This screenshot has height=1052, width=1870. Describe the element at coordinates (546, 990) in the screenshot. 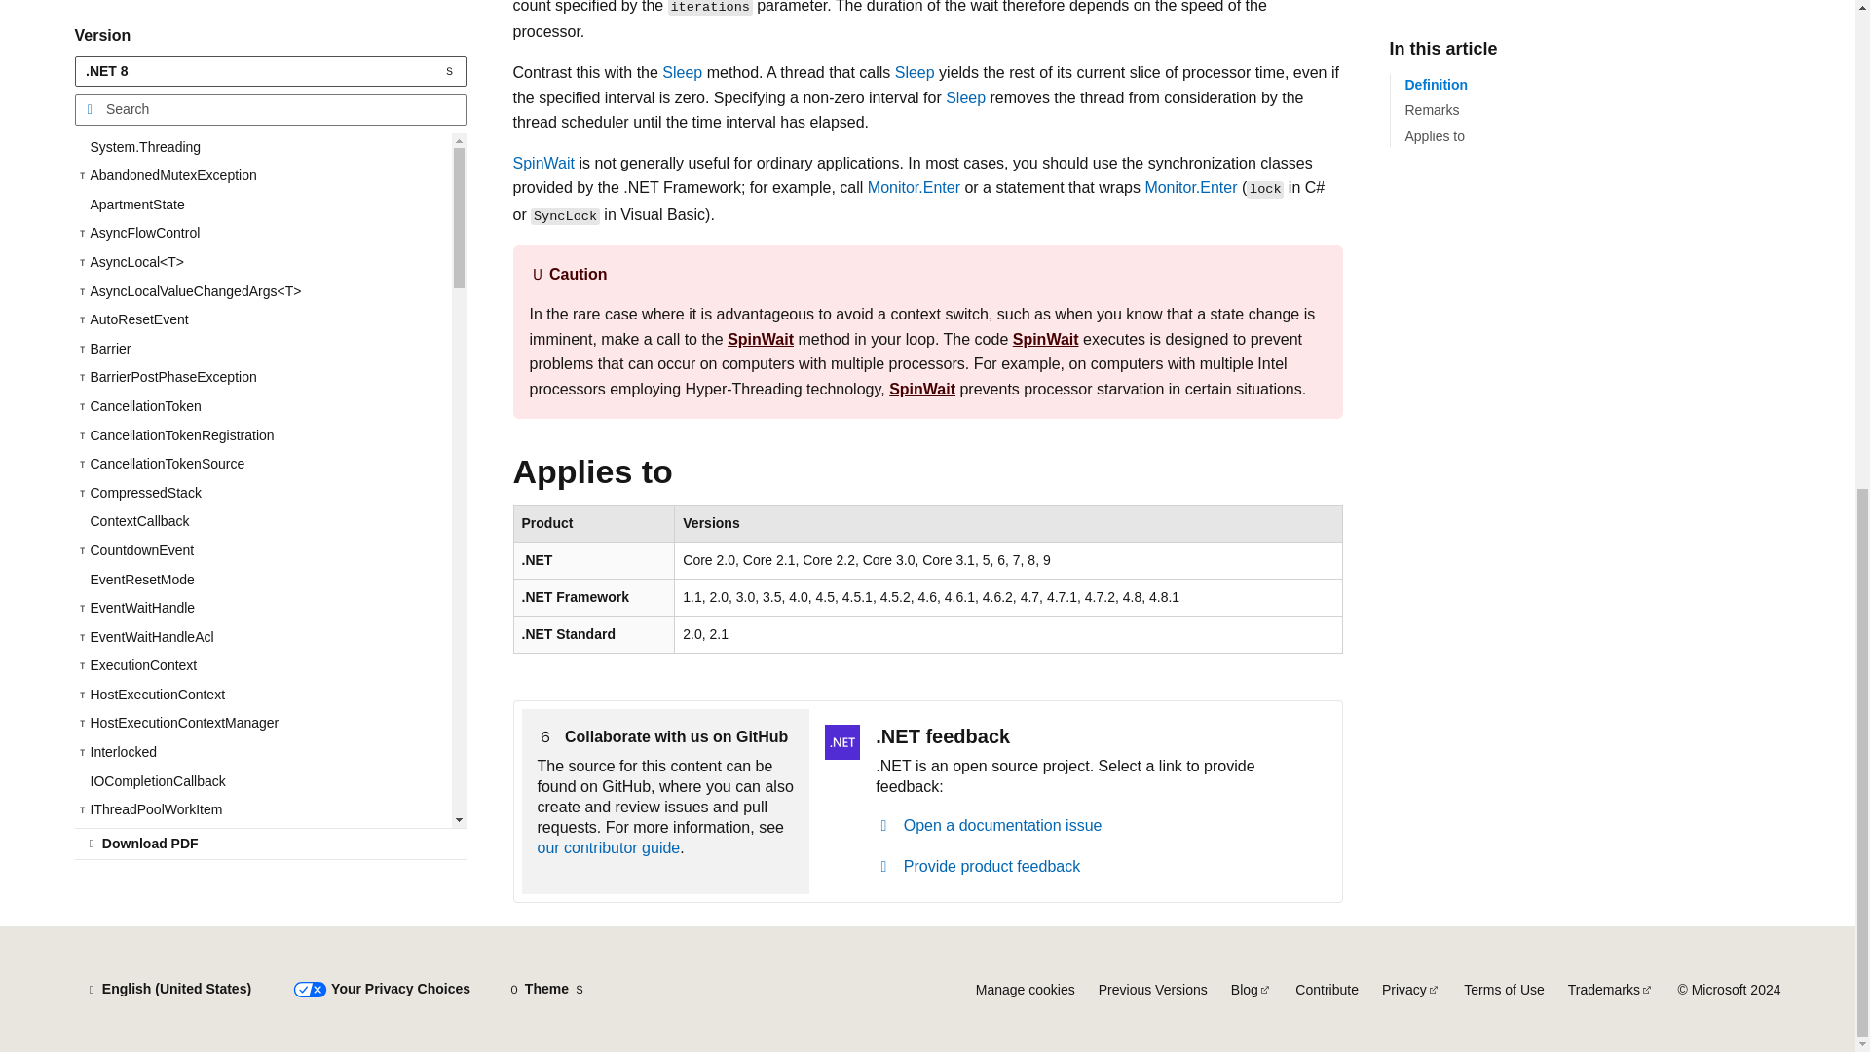

I see `Theme` at that location.